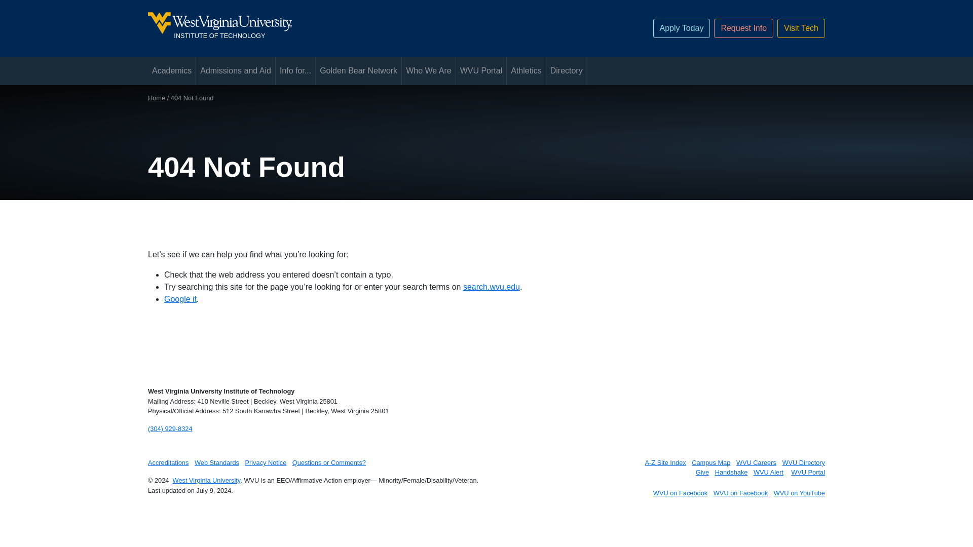  Describe the element at coordinates (295, 71) in the screenshot. I see `Info for...` at that location.